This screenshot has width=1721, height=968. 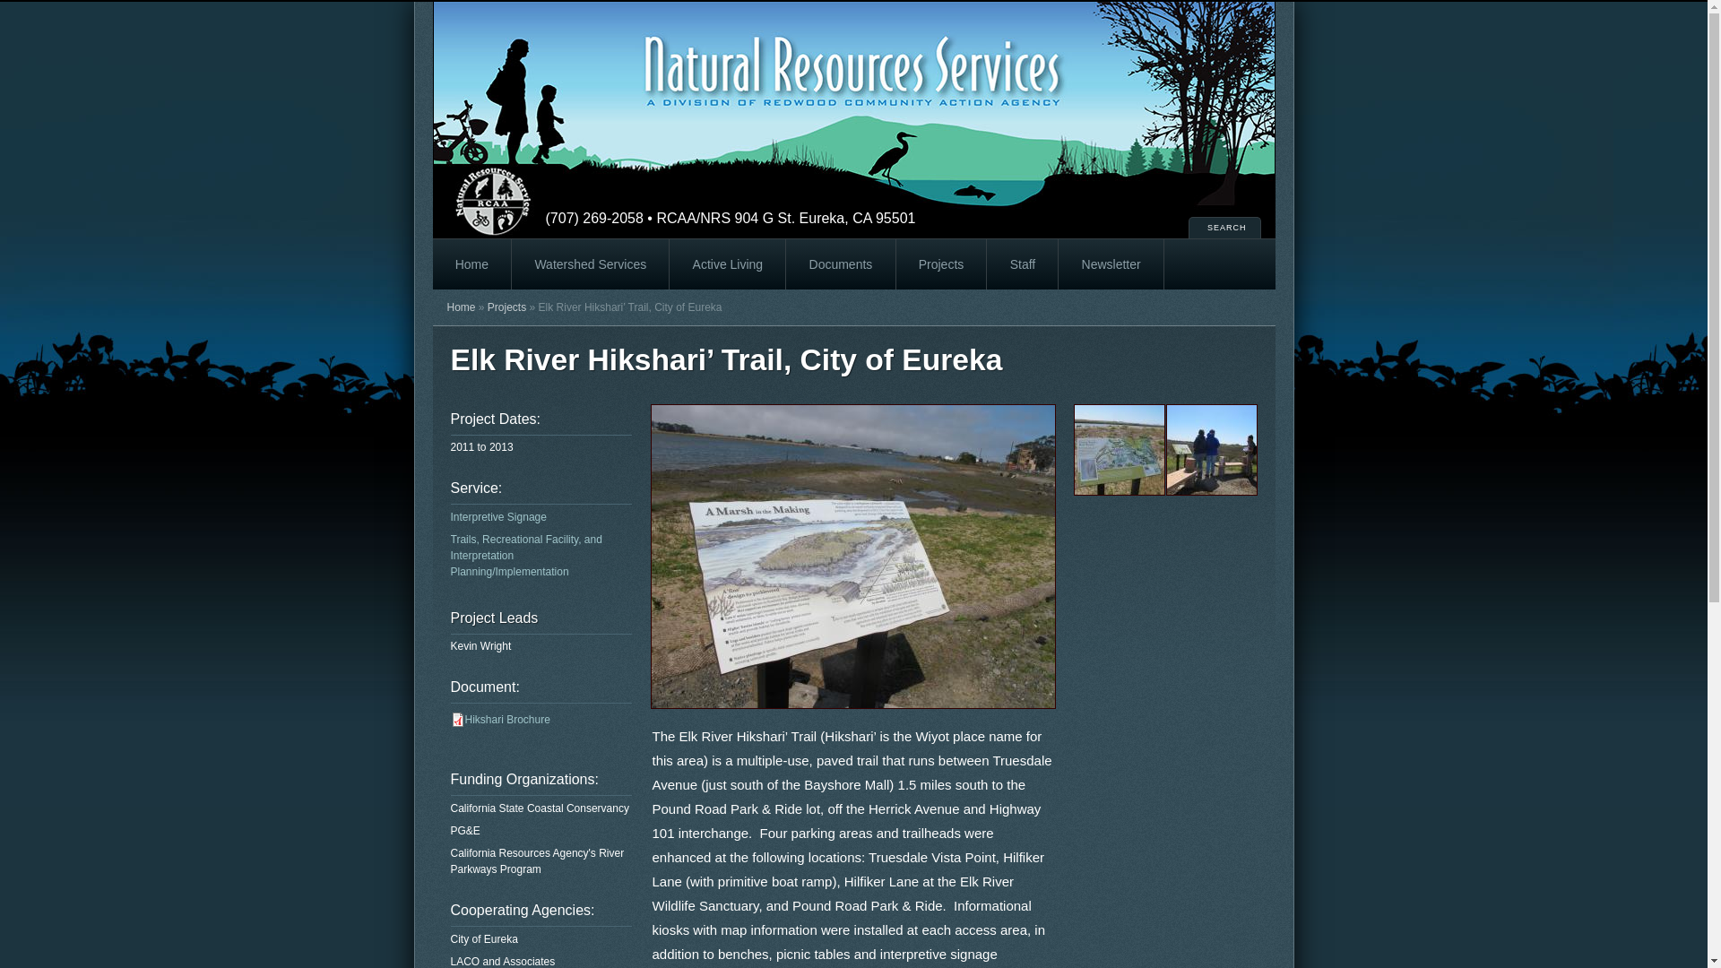 I want to click on Skip to navigation, so click(x=25, y=2).